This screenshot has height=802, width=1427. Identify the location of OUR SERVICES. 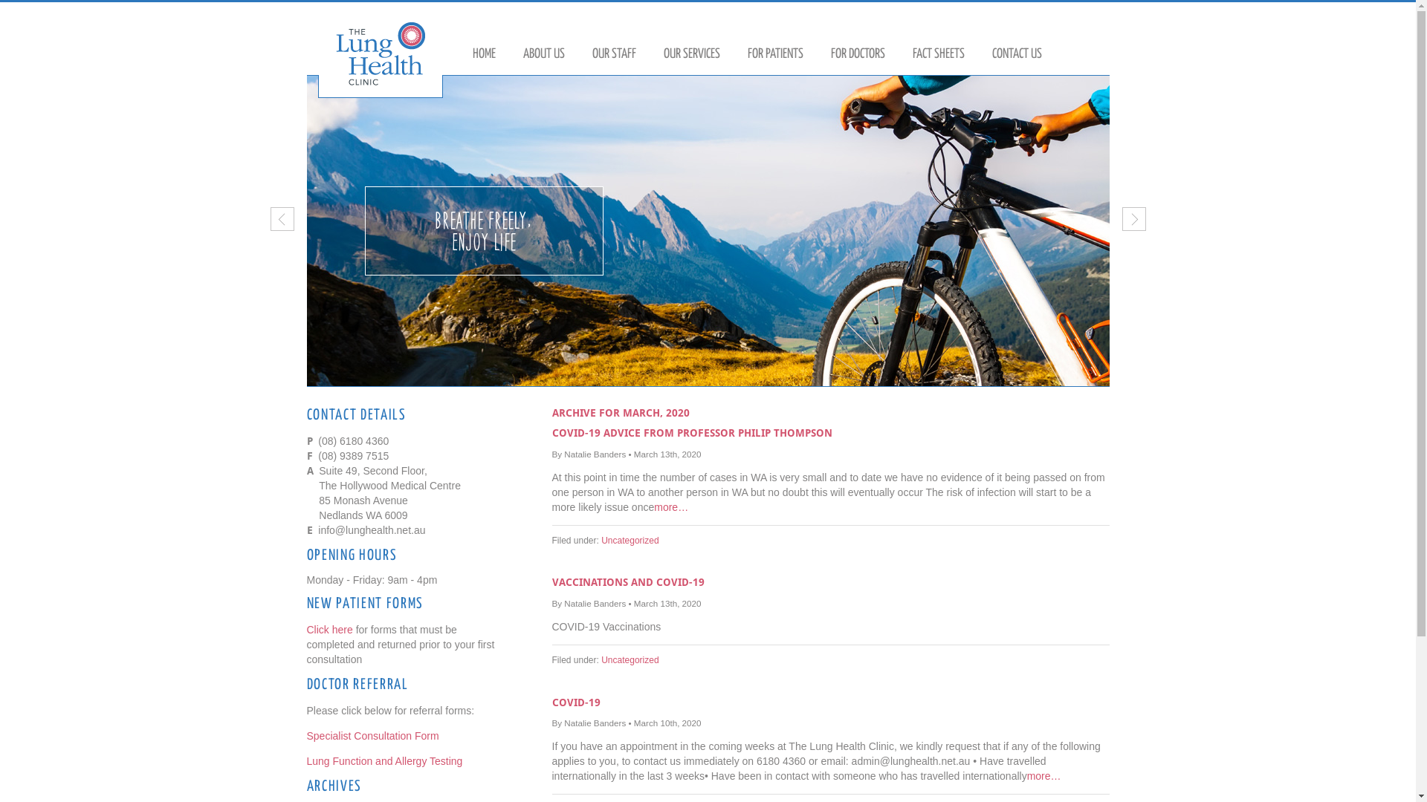
(691, 55).